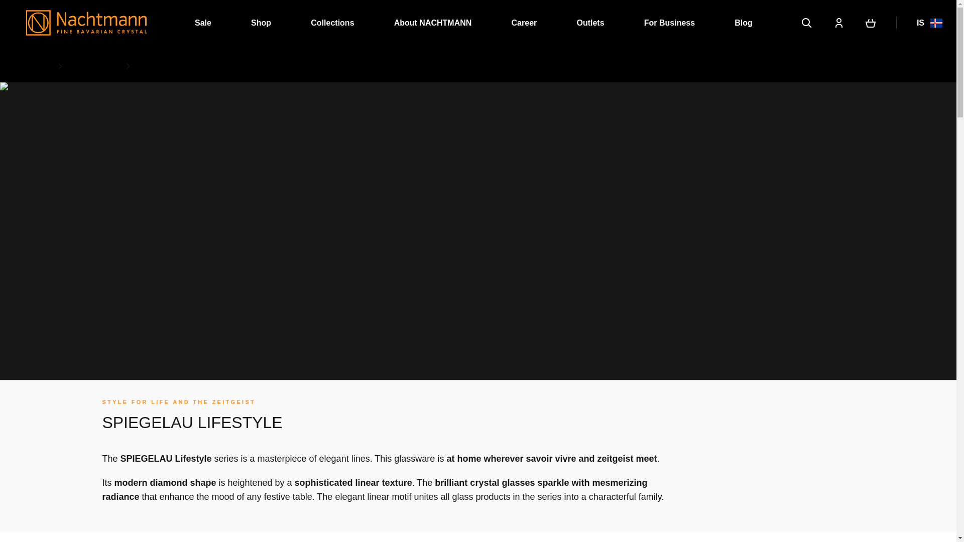  What do you see at coordinates (86, 23) in the screenshot?
I see `NACHTMANN - Fine Bavarian Crystal` at bounding box center [86, 23].